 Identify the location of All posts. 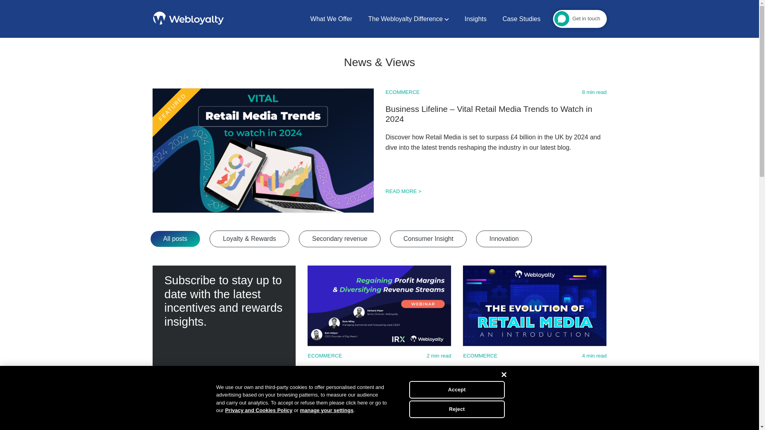
(175, 238).